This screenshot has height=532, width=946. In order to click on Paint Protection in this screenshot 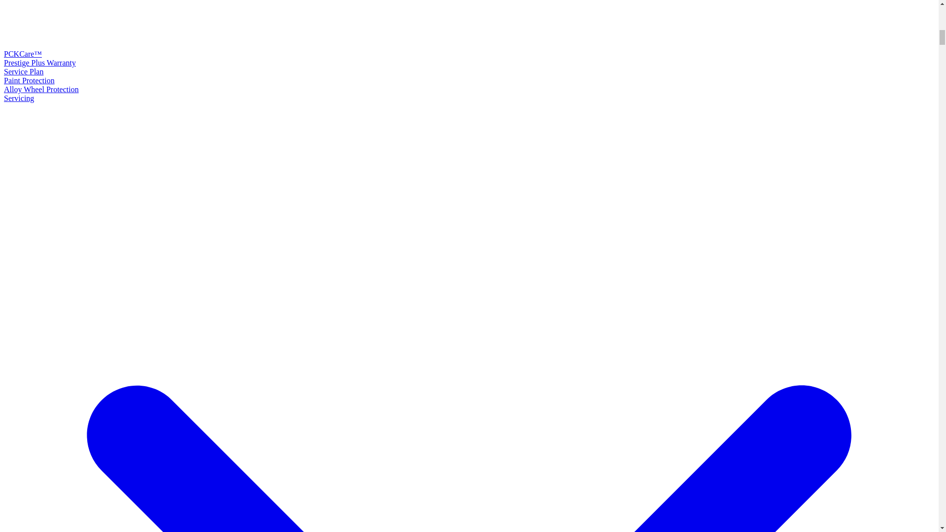, I will do `click(29, 80)`.